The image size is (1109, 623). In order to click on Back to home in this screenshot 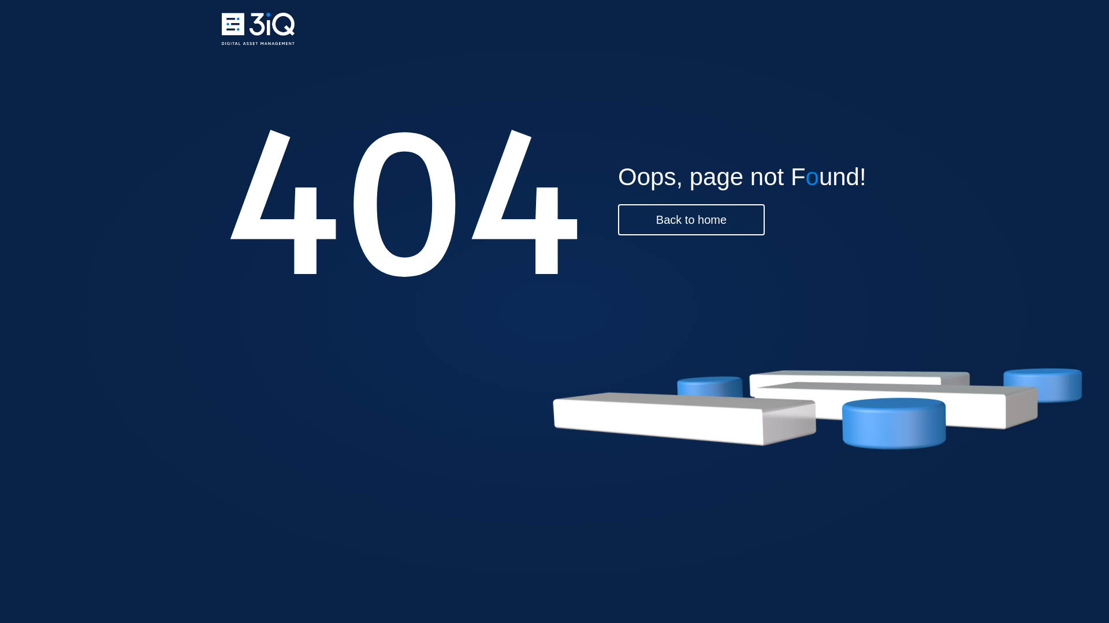, I will do `click(691, 220)`.